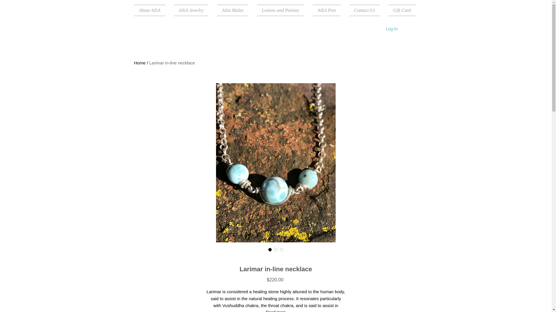 The width and height of the screenshot is (556, 312). What do you see at coordinates (400, 10) in the screenshot?
I see `Gift Card` at bounding box center [400, 10].